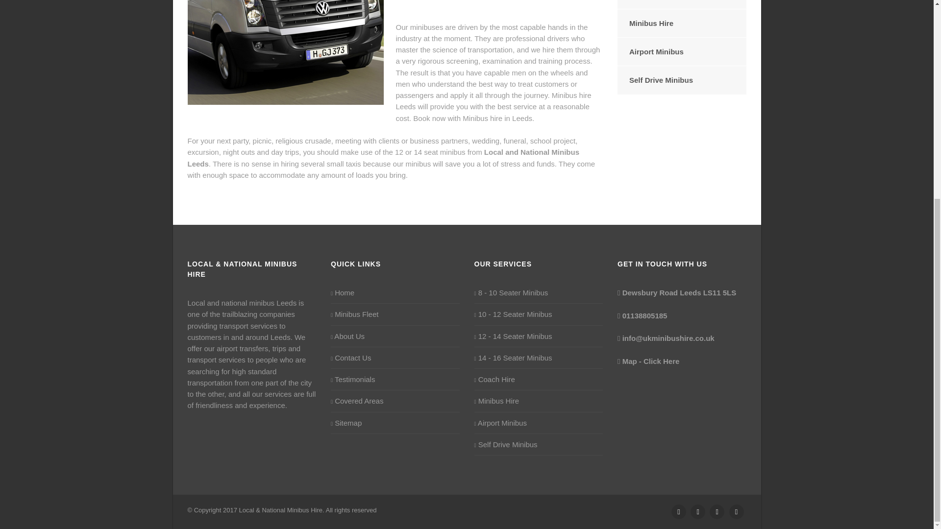 This screenshot has height=529, width=941. I want to click on 8 - 10 Seater Minibus, so click(511, 293).